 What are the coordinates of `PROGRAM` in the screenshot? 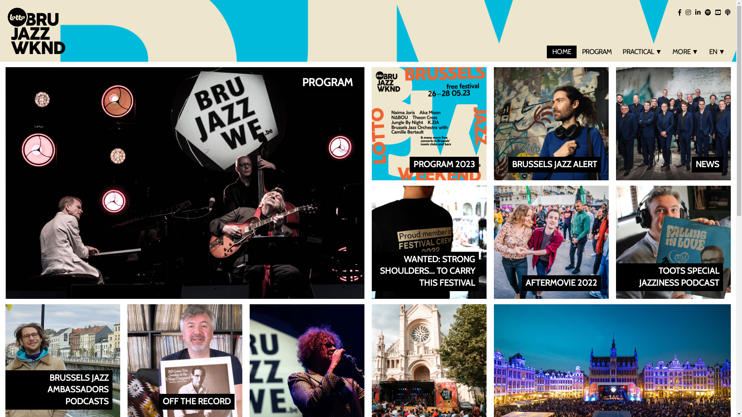 It's located at (185, 183).